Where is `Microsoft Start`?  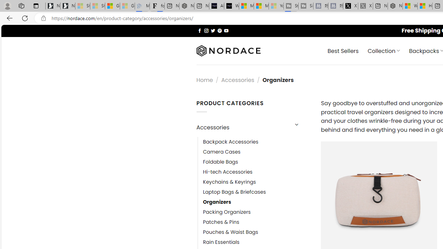
Microsoft Start is located at coordinates (261, 6).